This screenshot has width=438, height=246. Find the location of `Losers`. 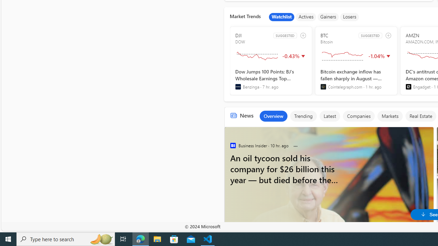

Losers is located at coordinates (350, 17).